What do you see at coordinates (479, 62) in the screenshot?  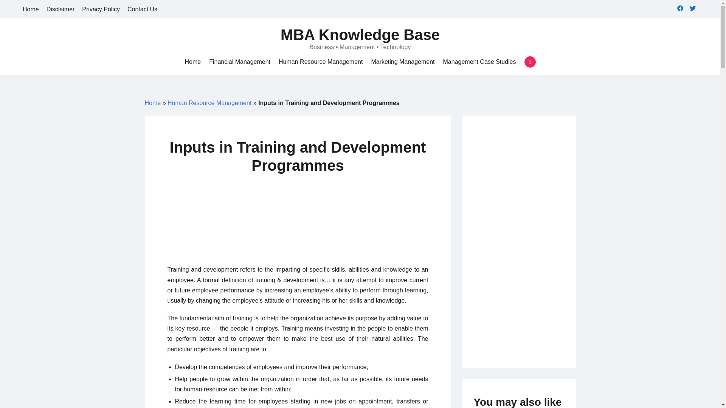 I see `Management Case Studies` at bounding box center [479, 62].